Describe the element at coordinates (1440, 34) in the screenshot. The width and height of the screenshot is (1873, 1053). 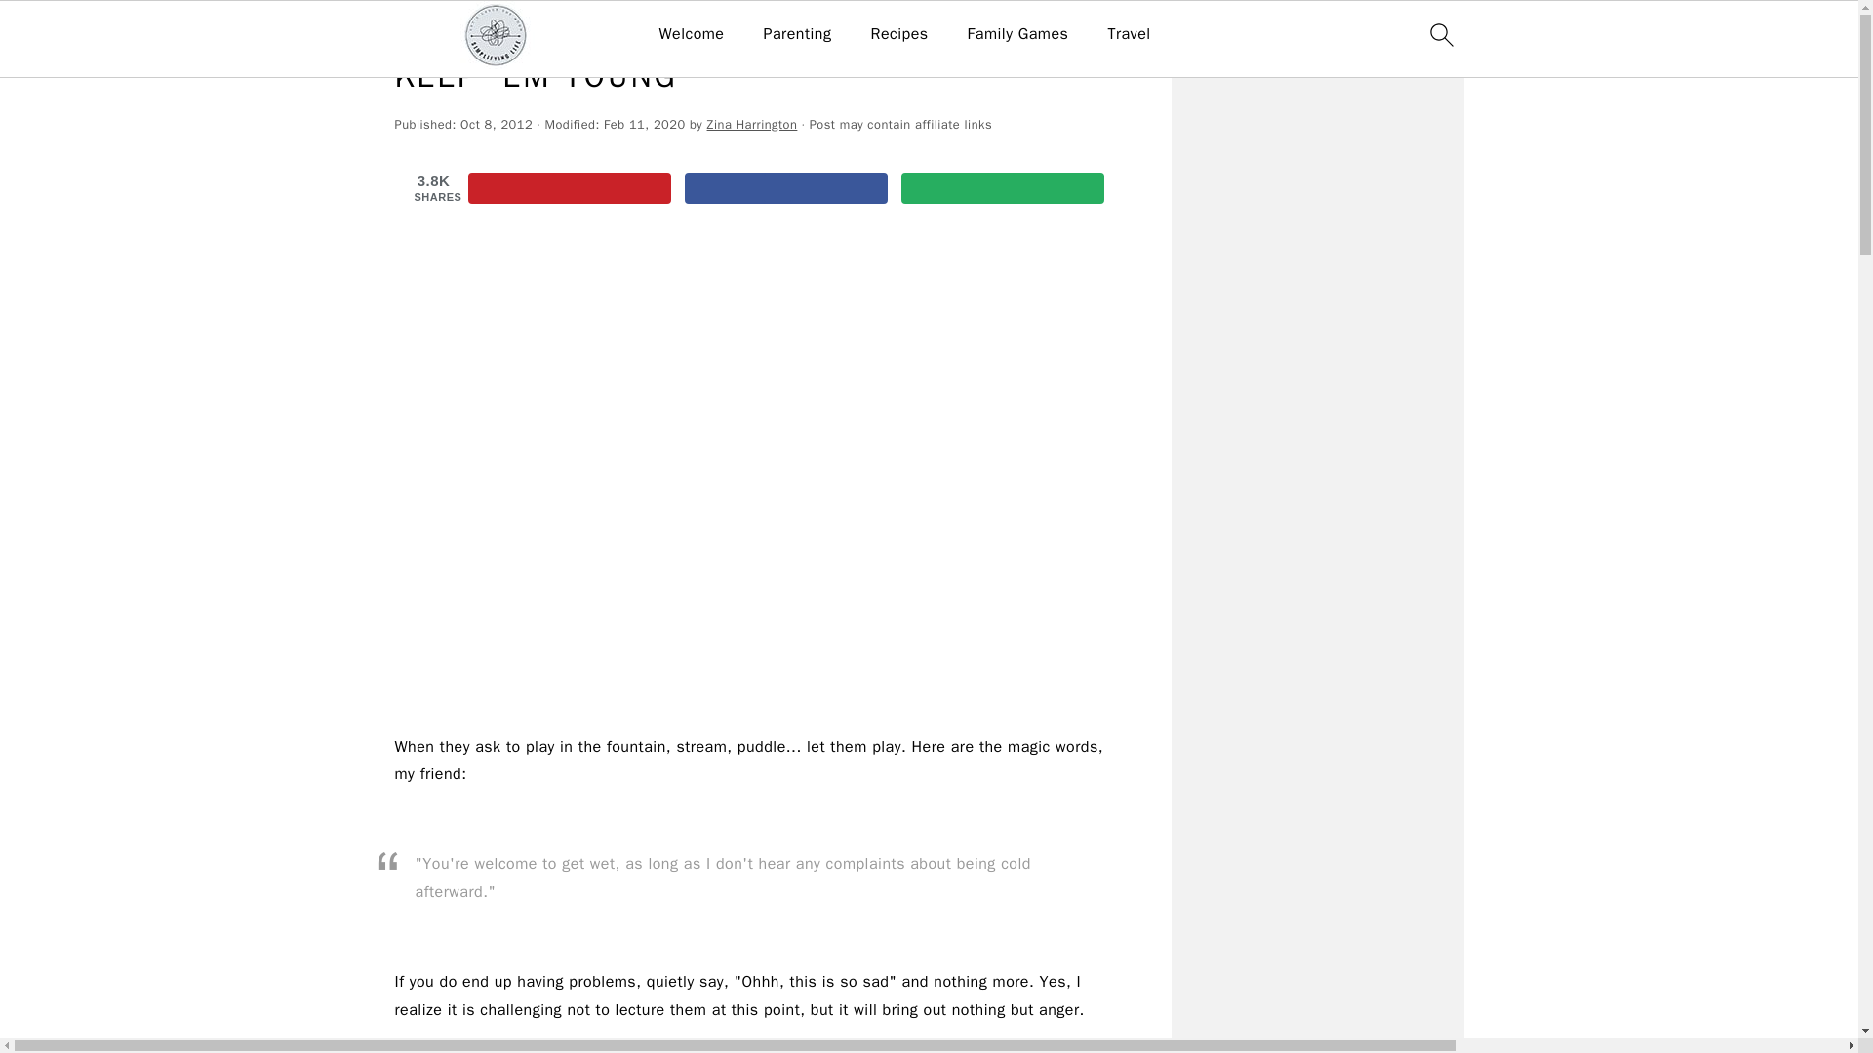
I see `search icon` at that location.